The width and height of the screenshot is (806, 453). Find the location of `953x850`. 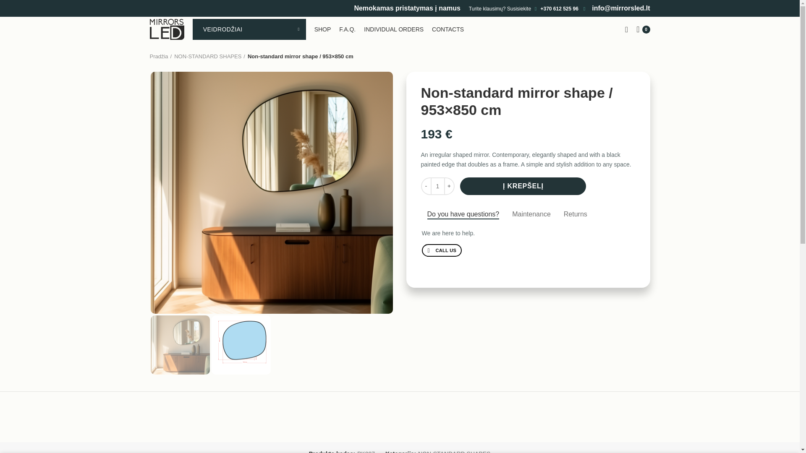

953x850 is located at coordinates (241, 345).